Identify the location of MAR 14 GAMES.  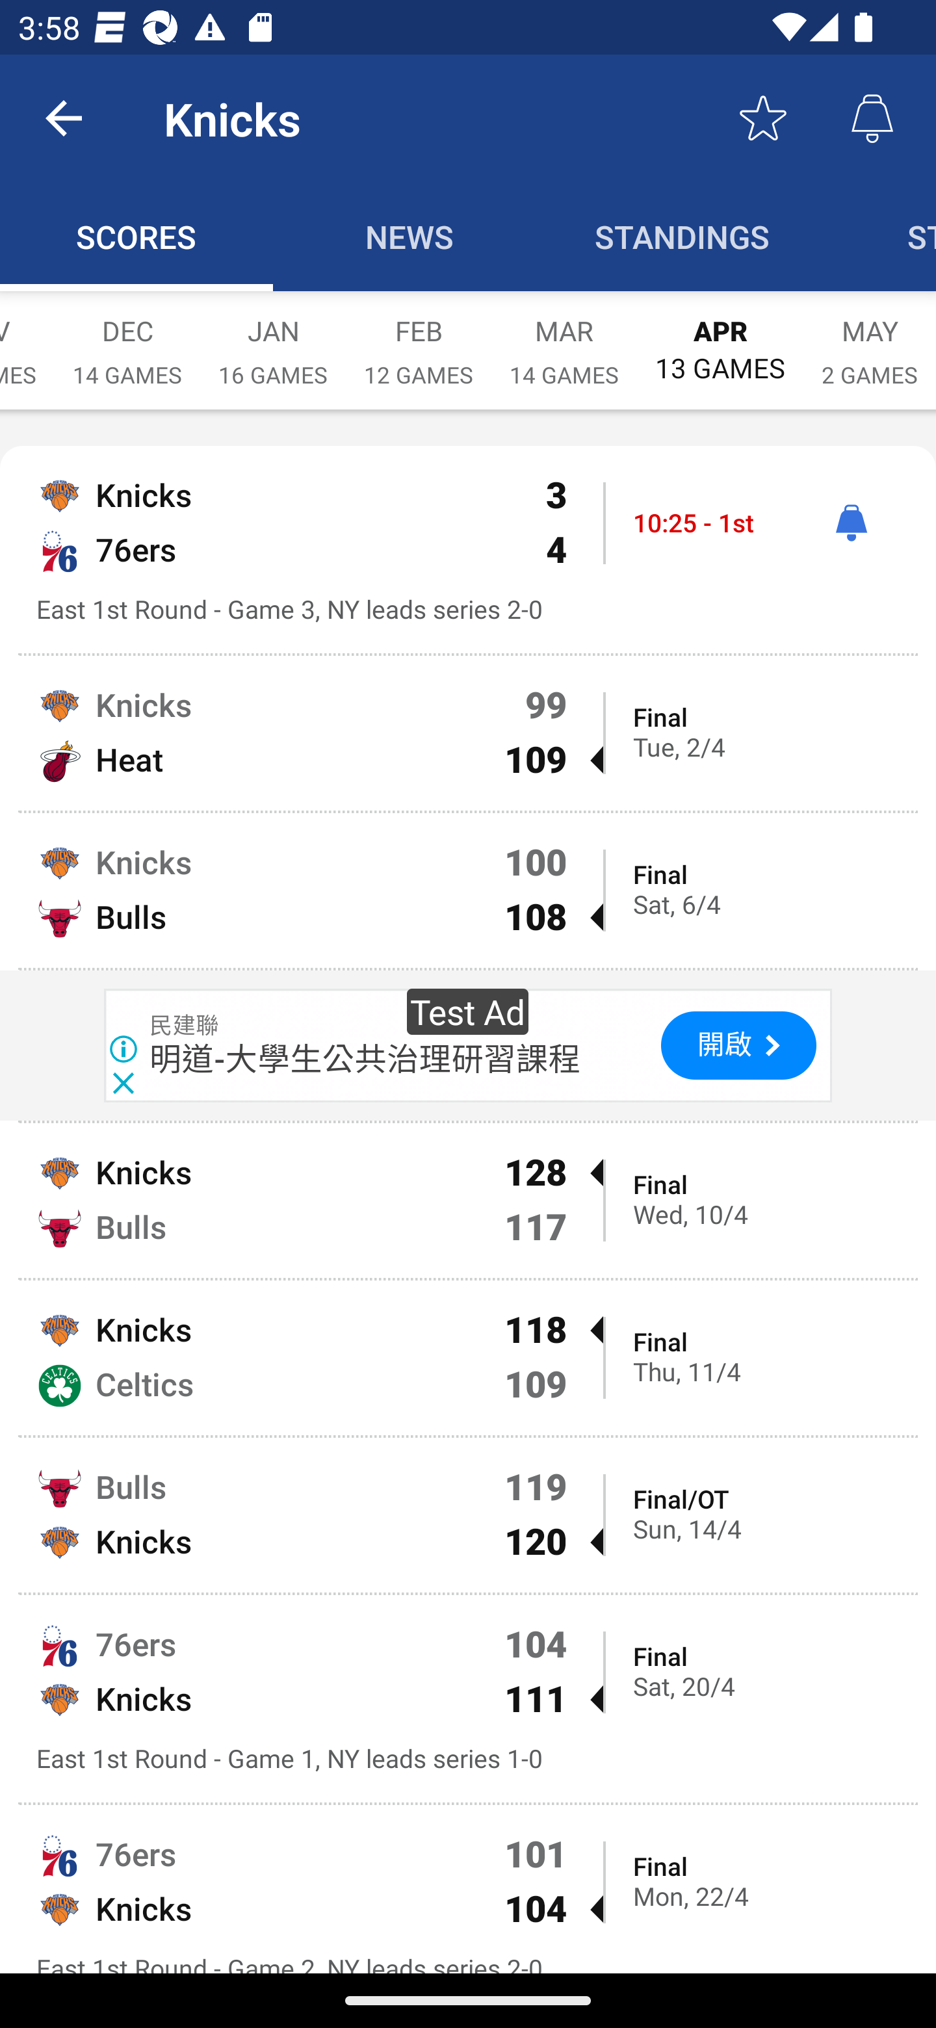
(564, 339).